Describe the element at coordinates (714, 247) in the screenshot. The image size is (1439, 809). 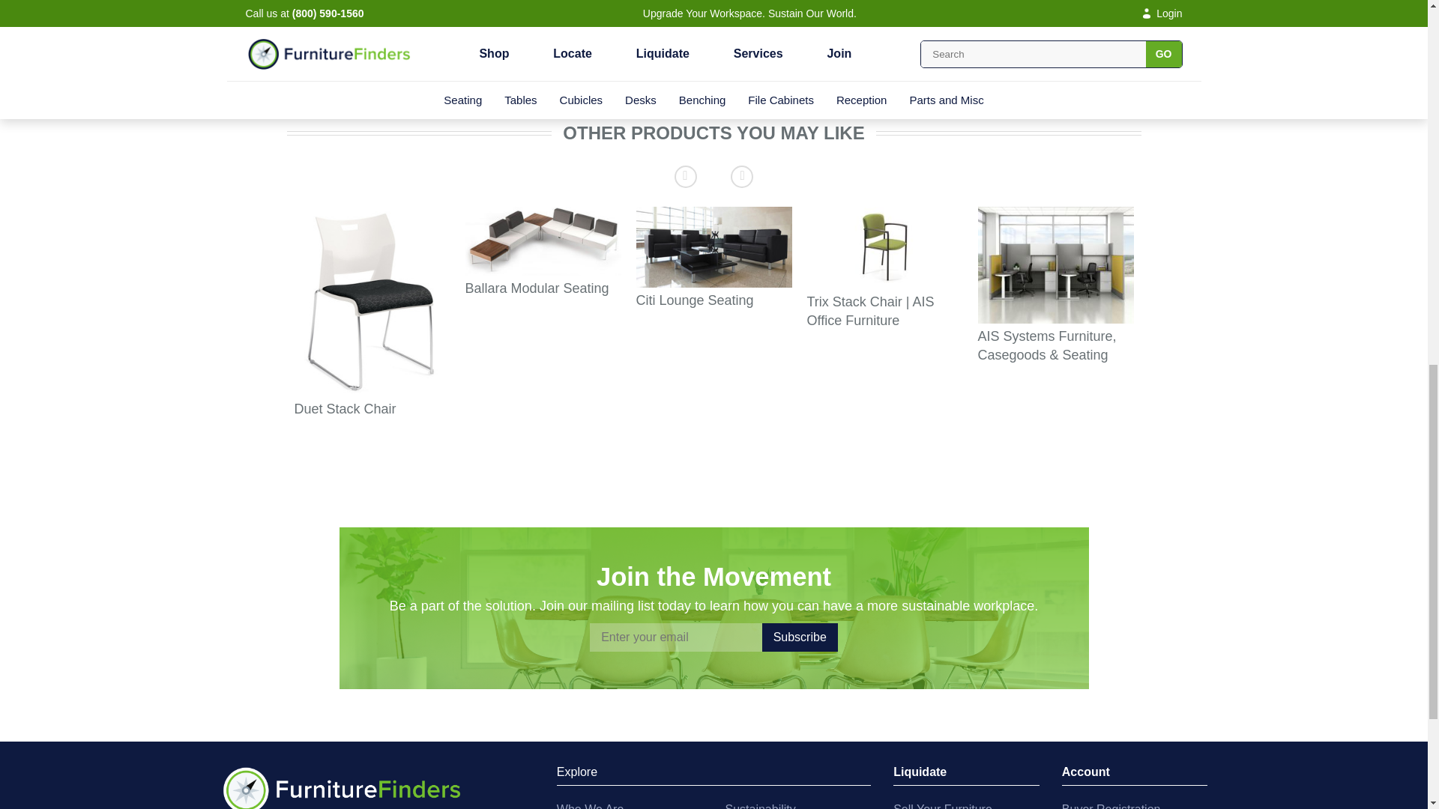
I see `Citi Lounge Seating` at that location.